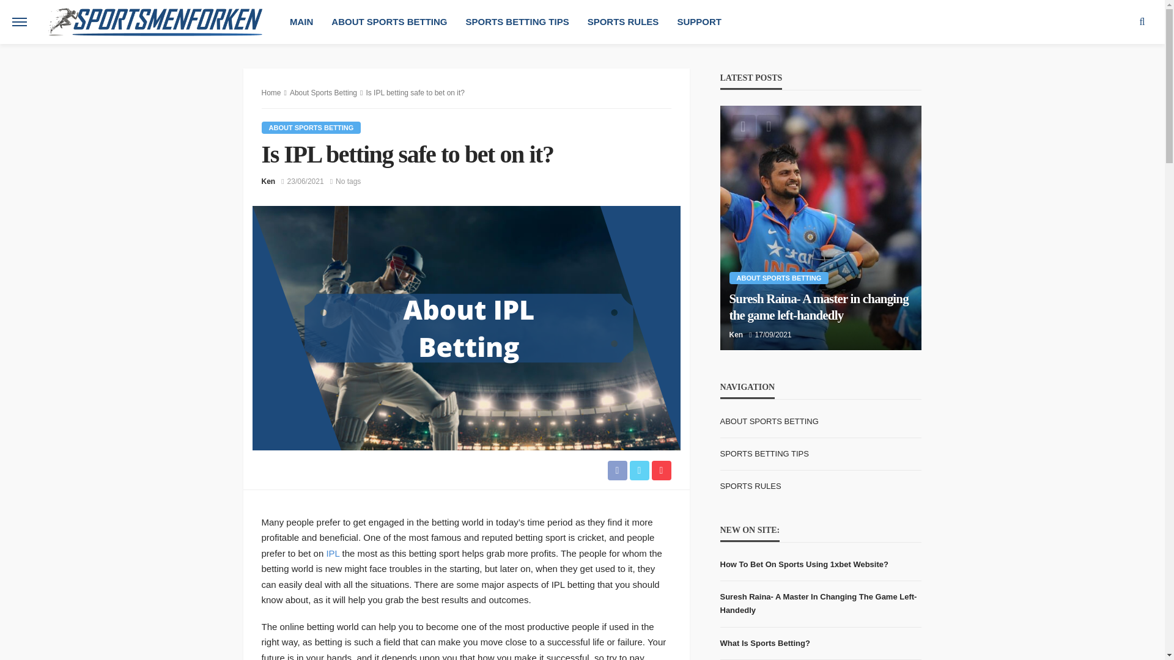  What do you see at coordinates (301, 22) in the screenshot?
I see `MAIN` at bounding box center [301, 22].